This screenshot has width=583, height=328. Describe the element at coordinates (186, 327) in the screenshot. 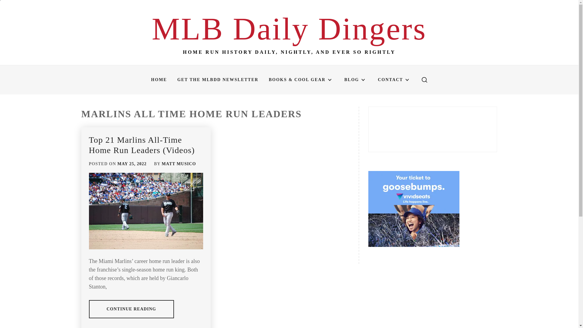

I see `DAN UGGLA` at that location.